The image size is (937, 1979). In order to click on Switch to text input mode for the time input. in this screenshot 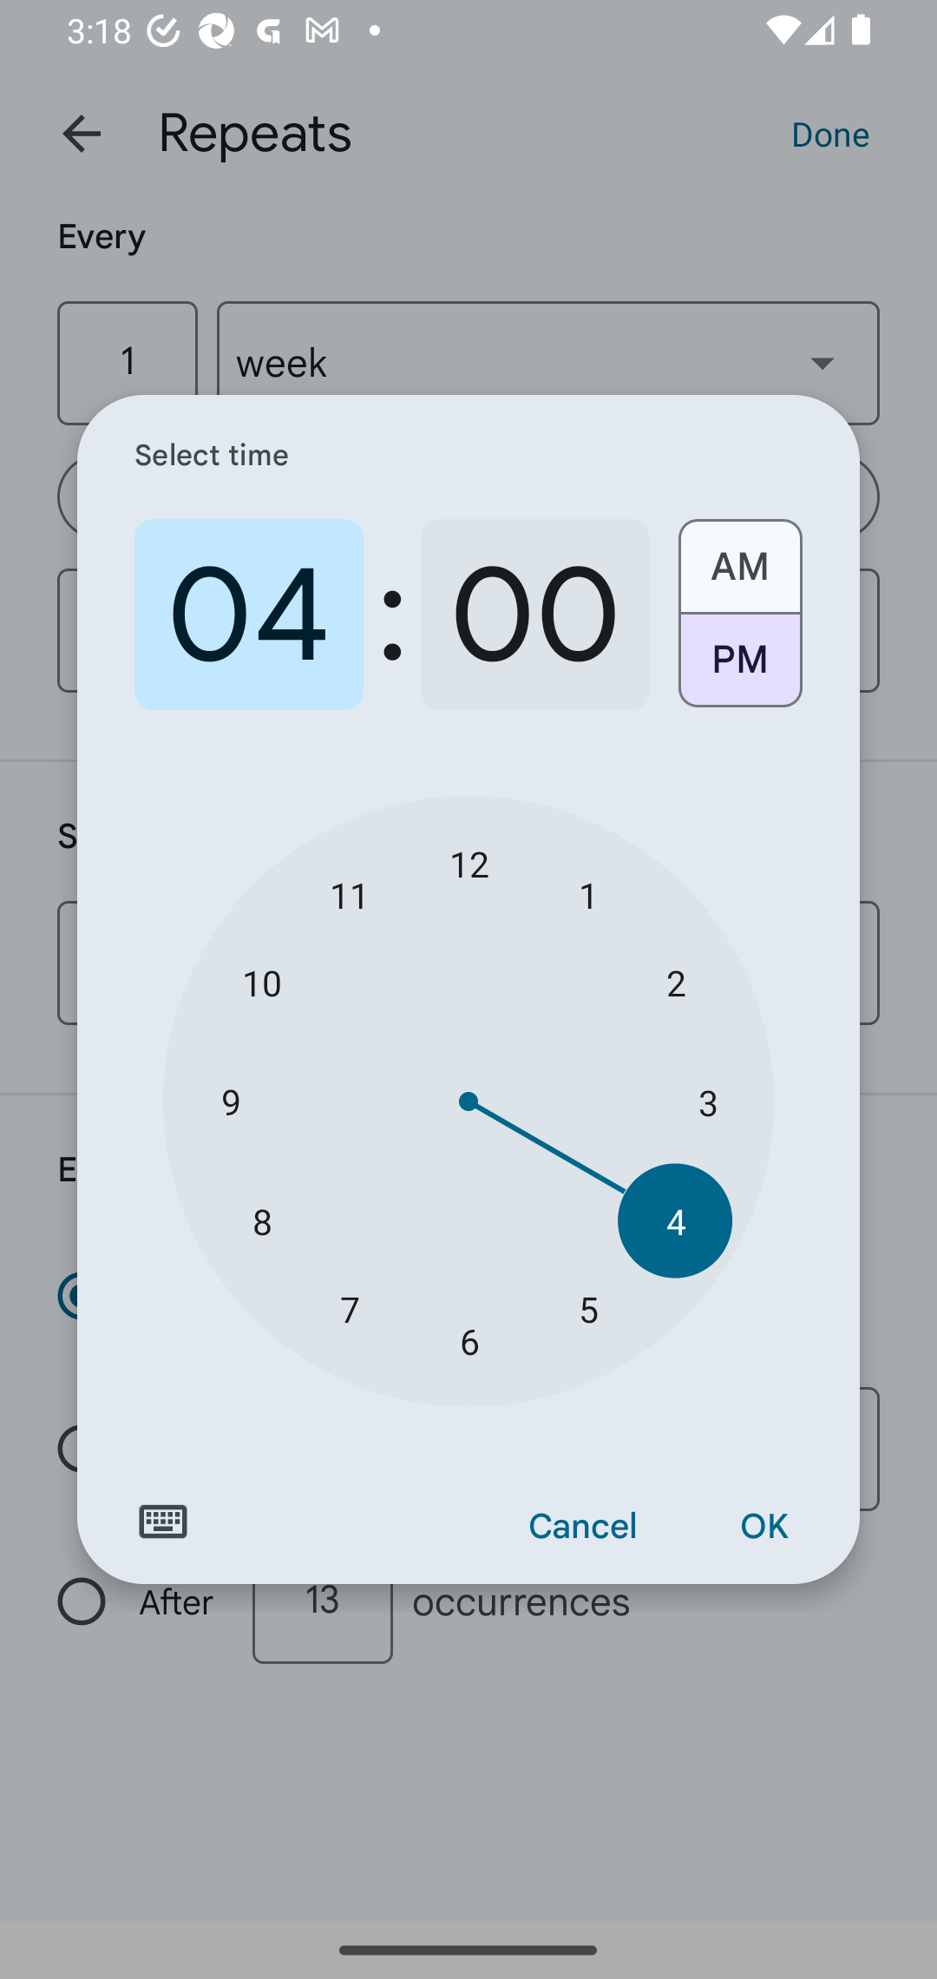, I will do `click(163, 1522)`.